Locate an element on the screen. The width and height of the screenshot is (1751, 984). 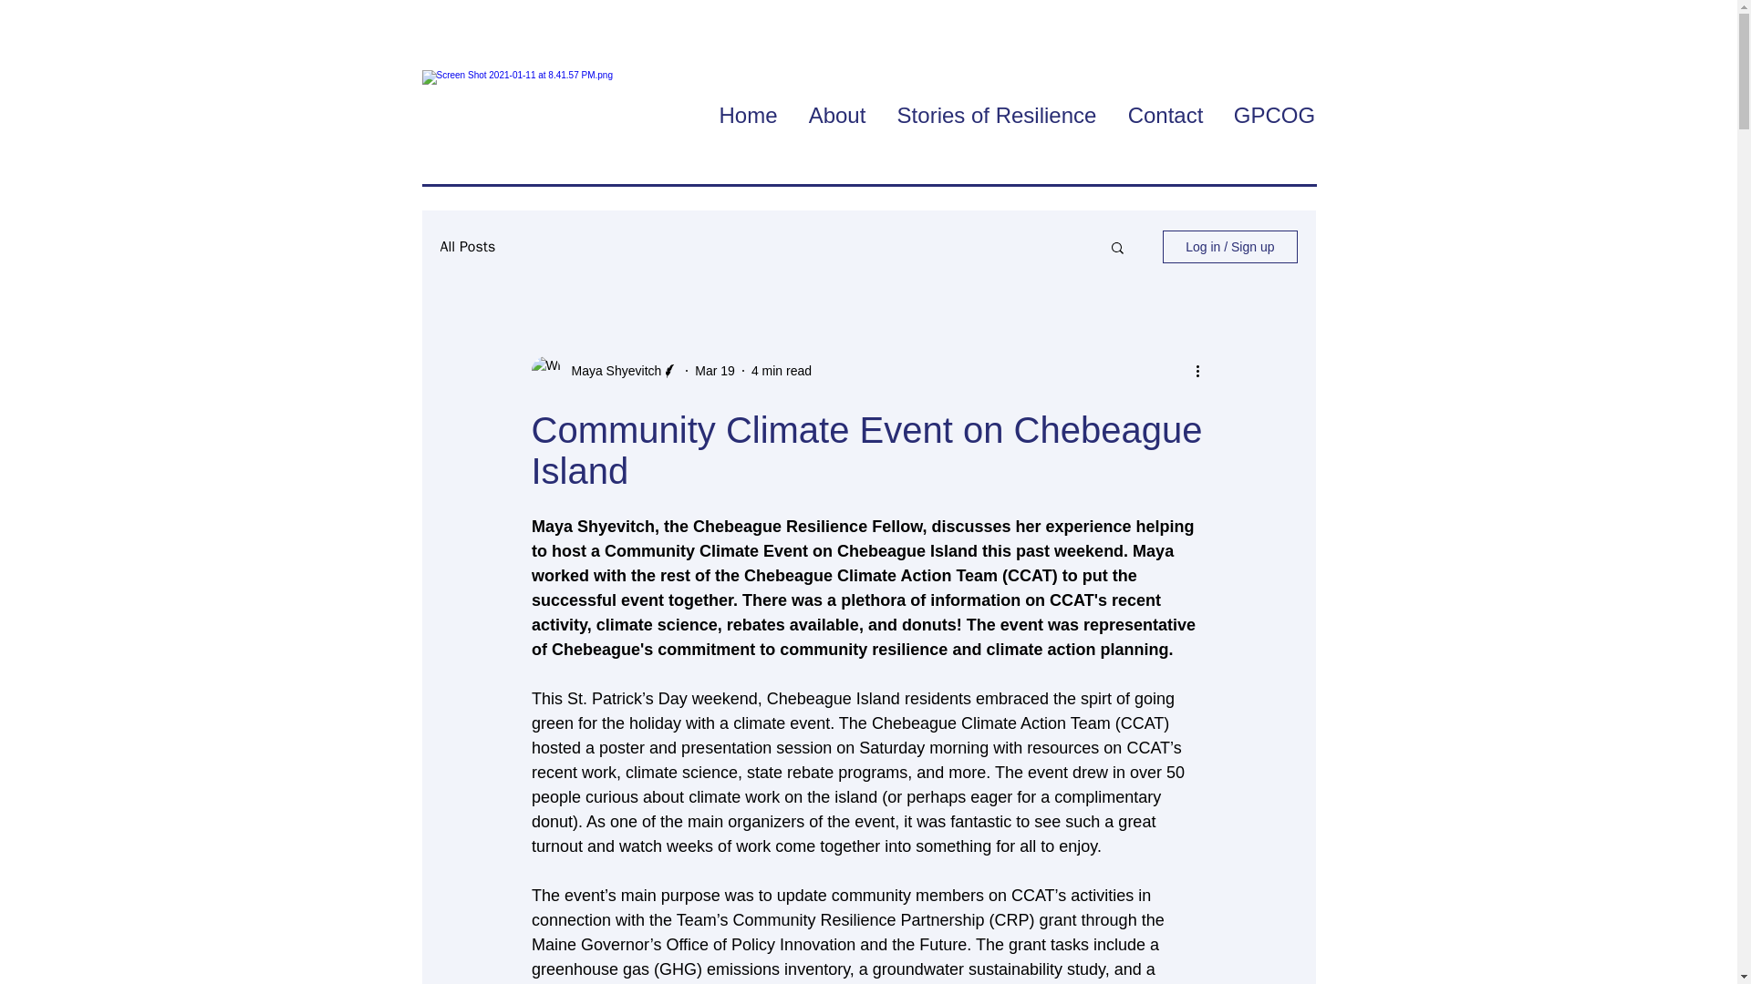
All Posts is located at coordinates (467, 246).